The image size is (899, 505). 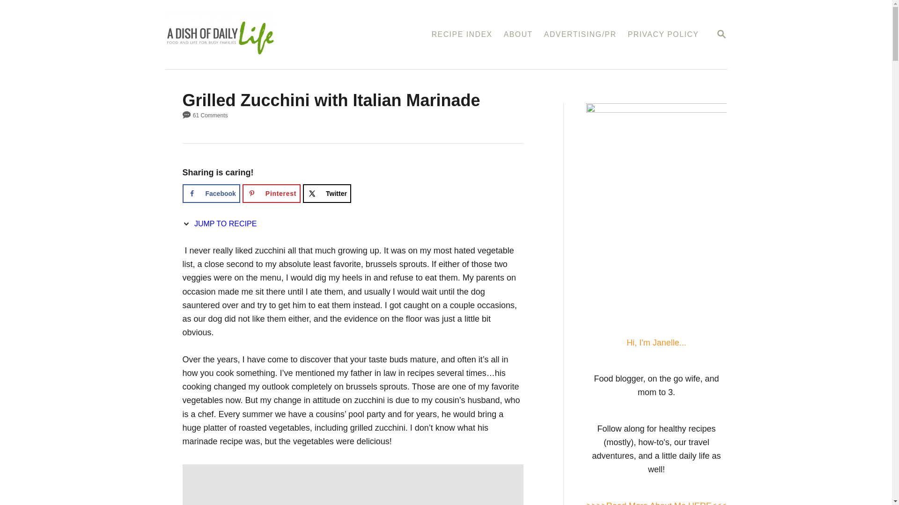 What do you see at coordinates (272, 194) in the screenshot?
I see `Save to Pinterest` at bounding box center [272, 194].